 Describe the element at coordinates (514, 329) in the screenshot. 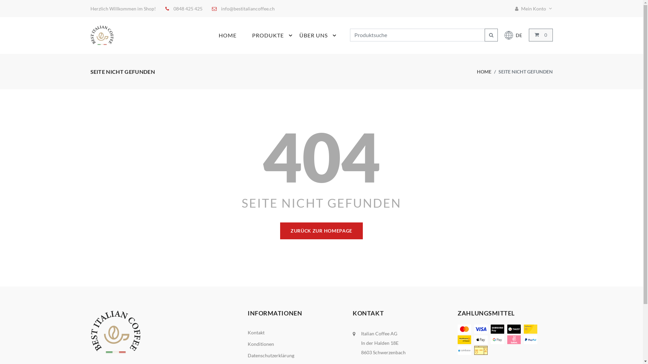

I see `Twint` at that location.